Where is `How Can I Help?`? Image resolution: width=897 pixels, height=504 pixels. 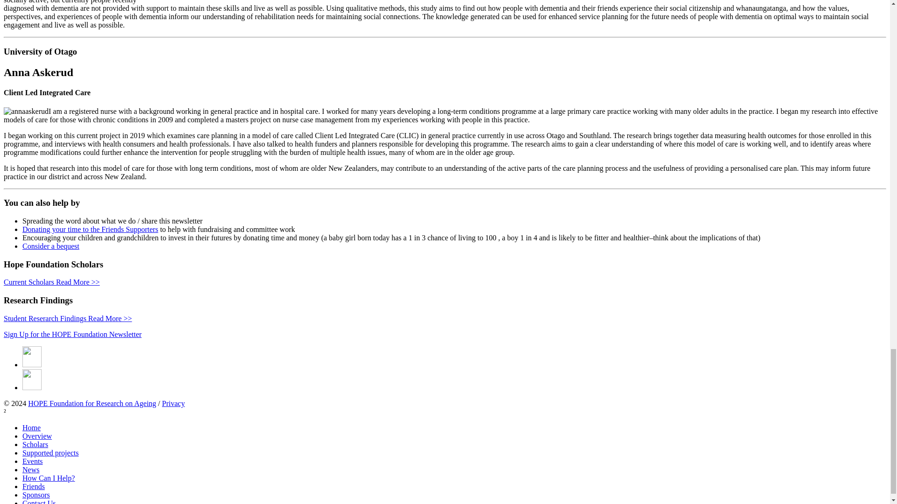
How Can I Help? is located at coordinates (49, 478).